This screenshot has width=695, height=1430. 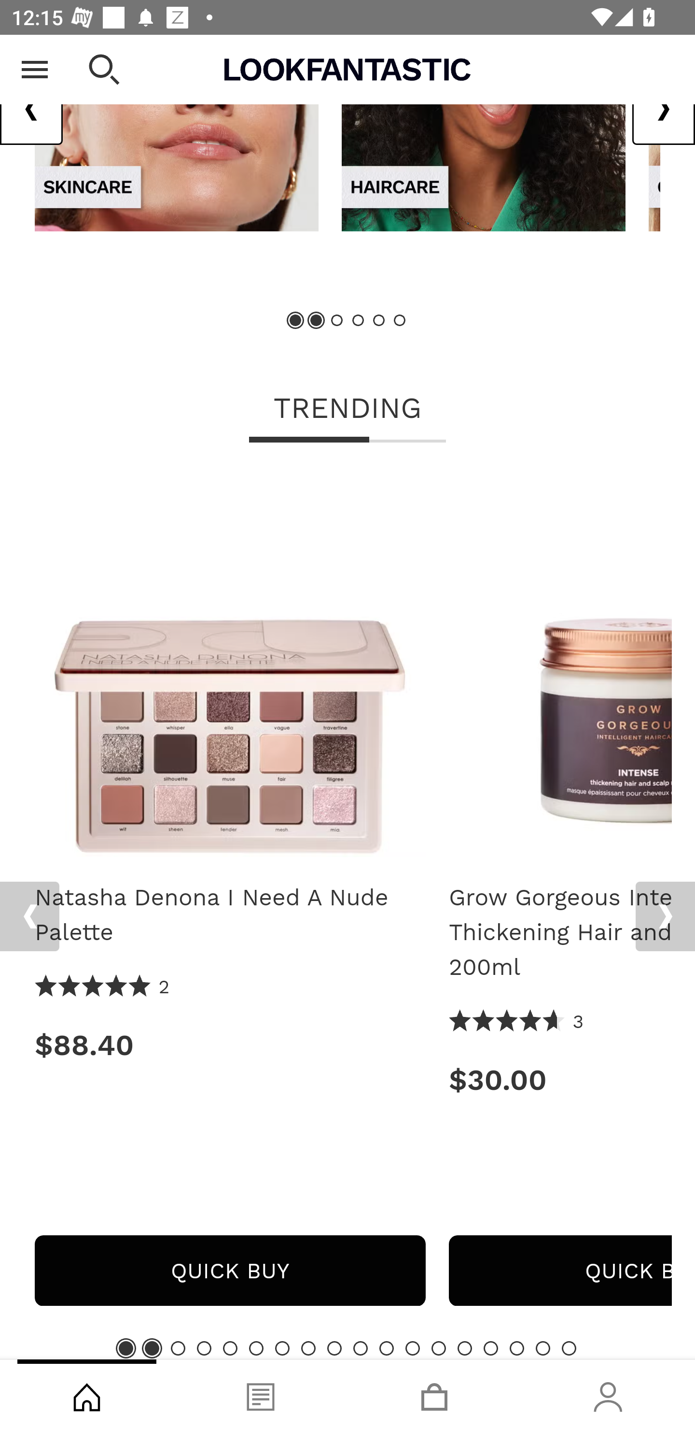 I want to click on Showing Slide 1 (Current Item), so click(x=126, y=1349).